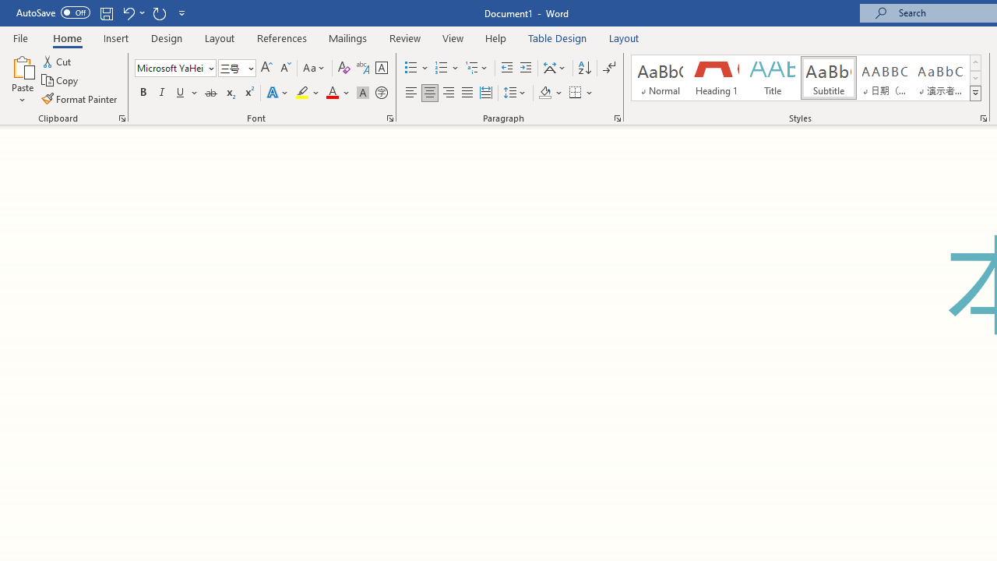 The image size is (997, 561). What do you see at coordinates (381, 93) in the screenshot?
I see `Enclose Characters...` at bounding box center [381, 93].